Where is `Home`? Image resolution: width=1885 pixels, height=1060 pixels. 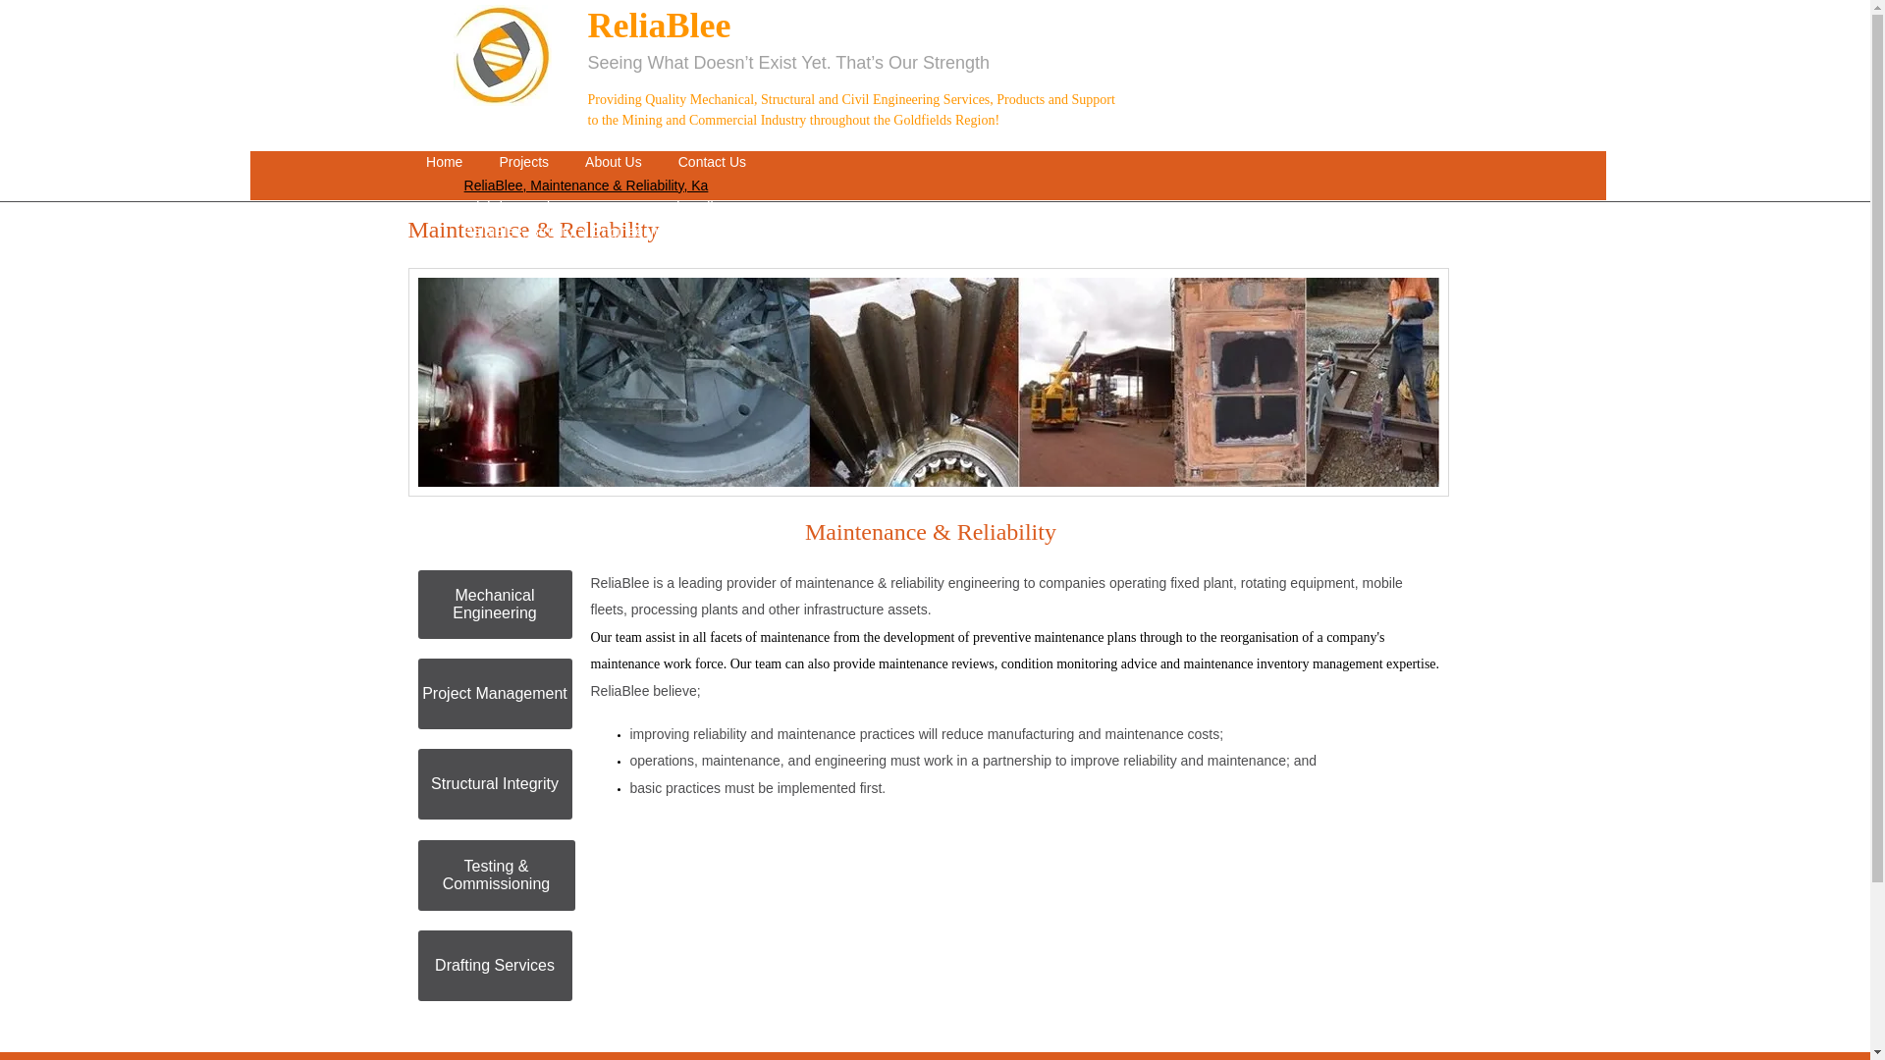 Home is located at coordinates (444, 163).